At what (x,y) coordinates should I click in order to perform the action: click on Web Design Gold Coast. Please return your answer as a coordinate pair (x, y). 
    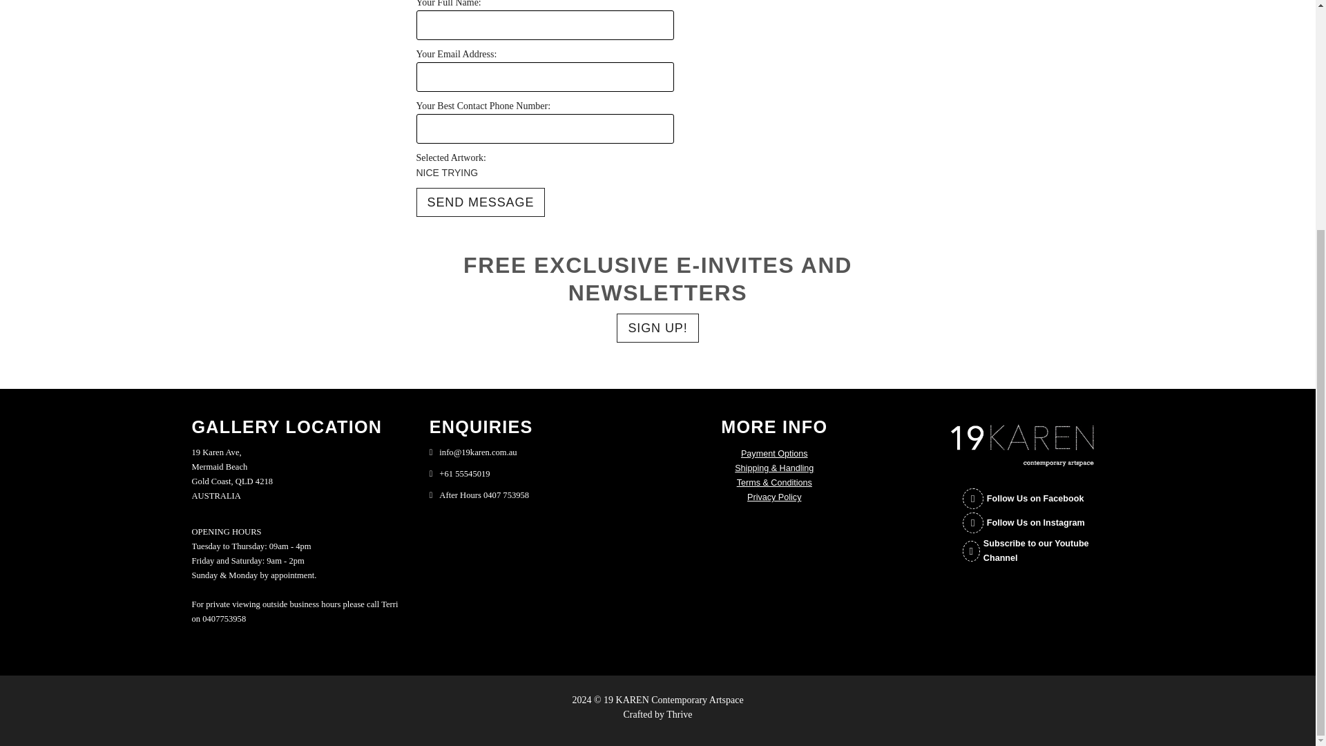
    Looking at the image, I should click on (680, 714).